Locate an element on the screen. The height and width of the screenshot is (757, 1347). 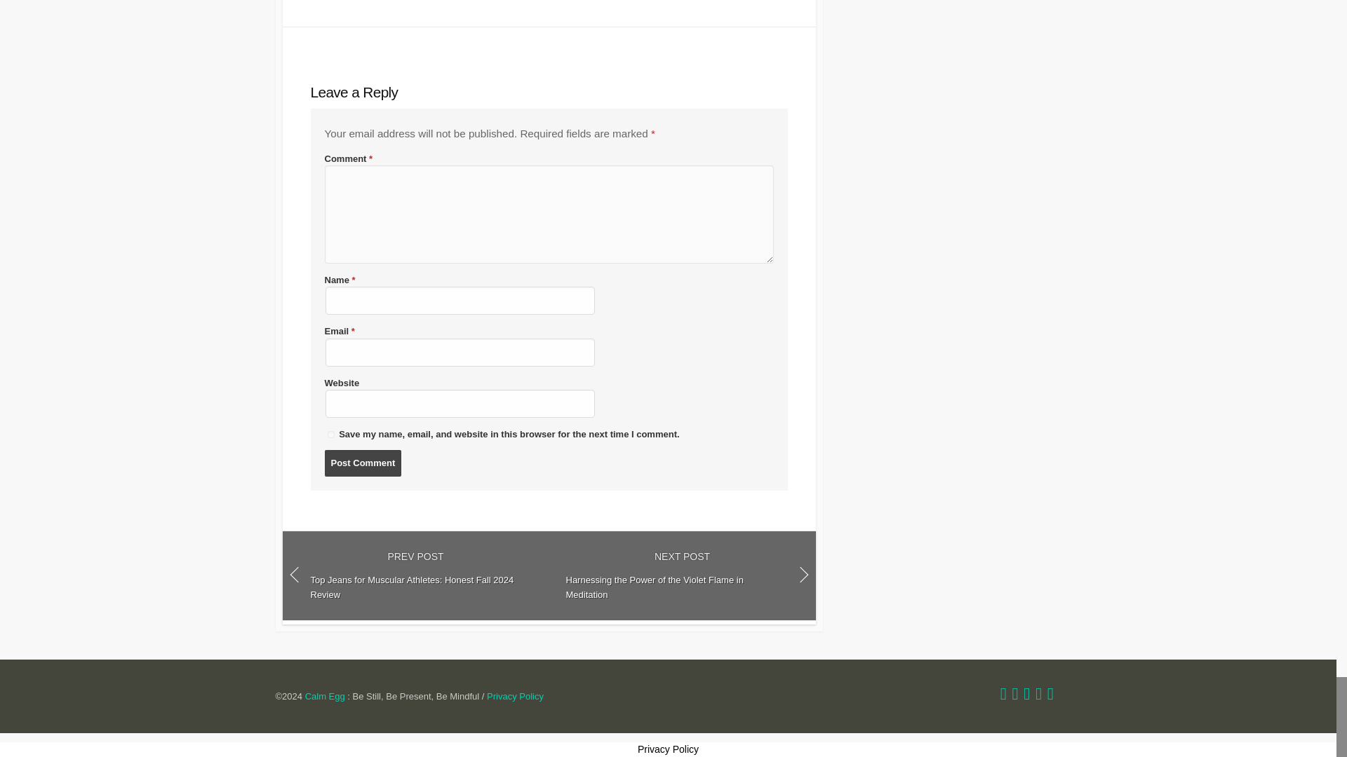
Twitter is located at coordinates (1003, 695).